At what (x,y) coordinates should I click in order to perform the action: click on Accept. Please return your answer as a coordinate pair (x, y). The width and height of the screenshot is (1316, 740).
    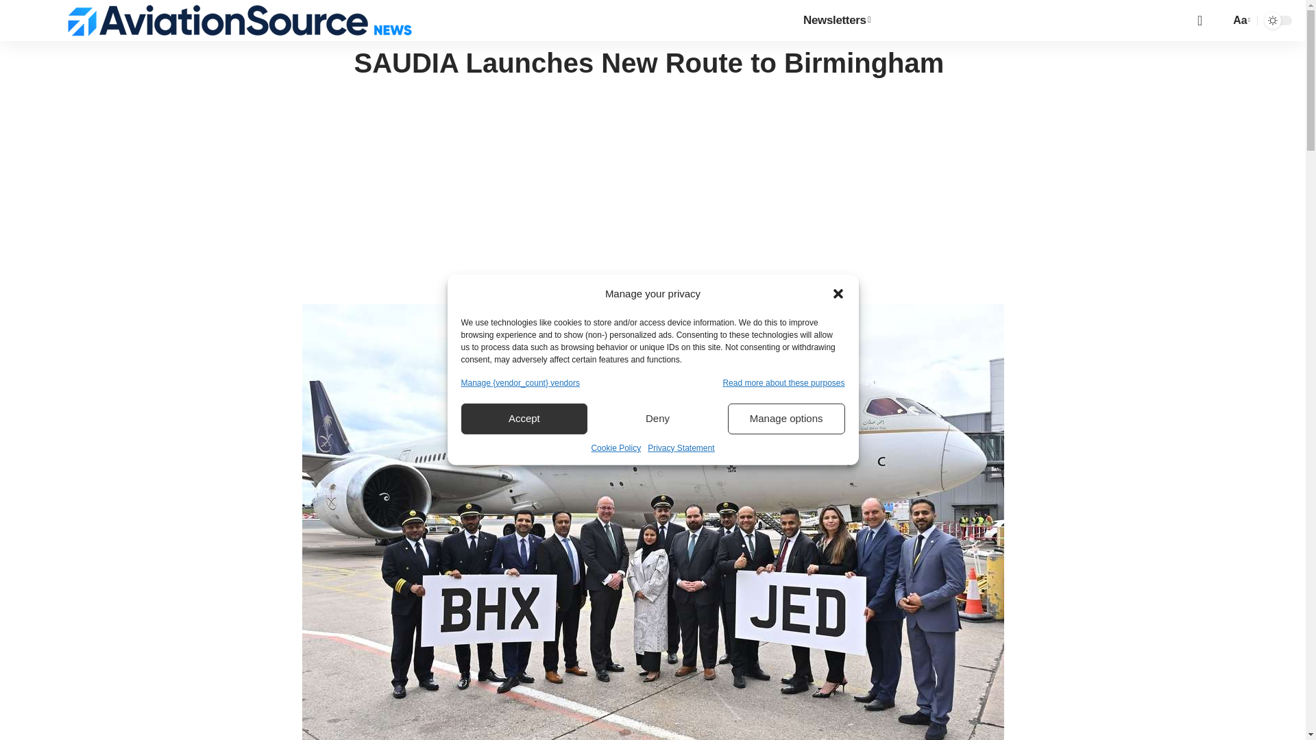
    Looking at the image, I should click on (524, 418).